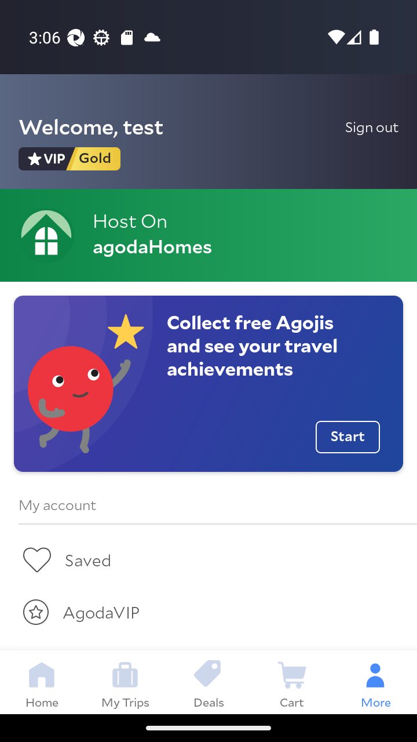 Image resolution: width=417 pixels, height=742 pixels. Describe the element at coordinates (125, 682) in the screenshot. I see `My Trips` at that location.